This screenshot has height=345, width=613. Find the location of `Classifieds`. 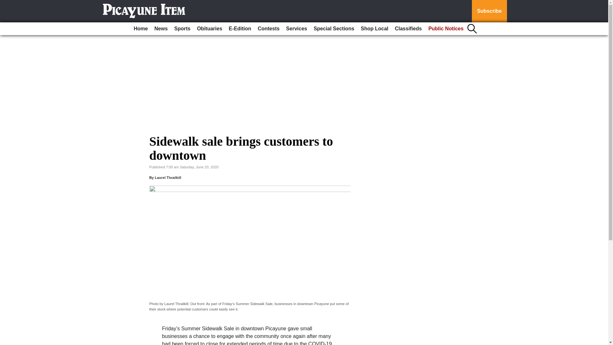

Classifieds is located at coordinates (408, 29).